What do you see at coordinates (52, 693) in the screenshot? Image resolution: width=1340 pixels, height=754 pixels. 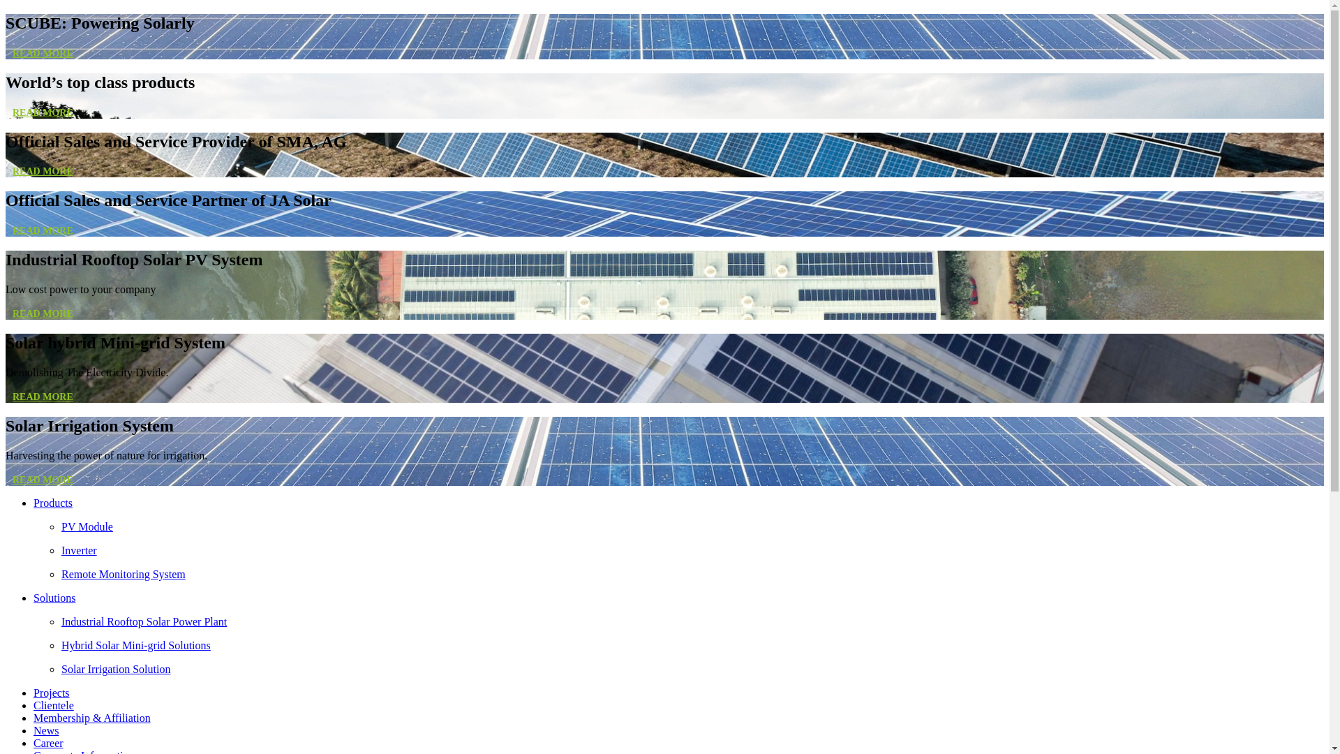 I see `Projects` at bounding box center [52, 693].